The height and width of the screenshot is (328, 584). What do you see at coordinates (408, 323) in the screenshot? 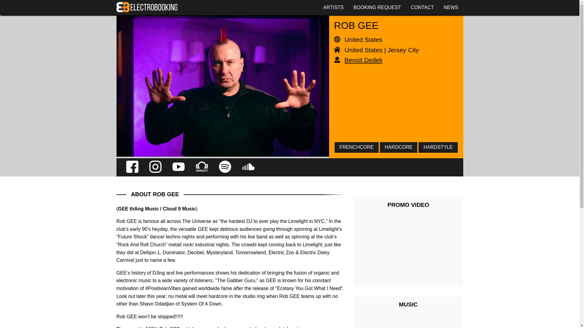
I see `Rob GEE - My Voice My Words Mixtape by Rob GEE` at bounding box center [408, 323].